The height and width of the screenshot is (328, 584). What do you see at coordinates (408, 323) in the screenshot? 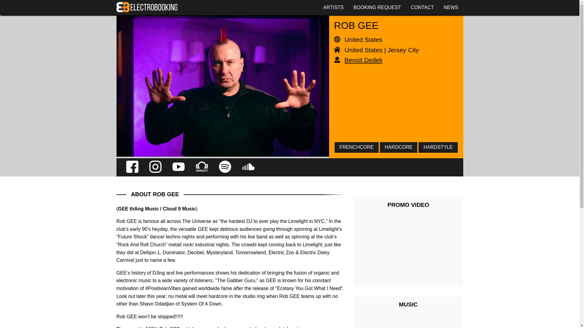
I see `Rob GEE - My Voice My Words Mixtape by Rob GEE` at bounding box center [408, 323].